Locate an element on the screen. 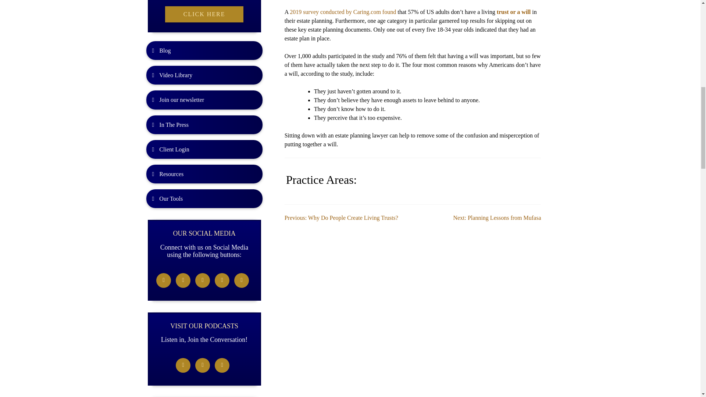 The image size is (706, 397). Resources is located at coordinates (204, 171).